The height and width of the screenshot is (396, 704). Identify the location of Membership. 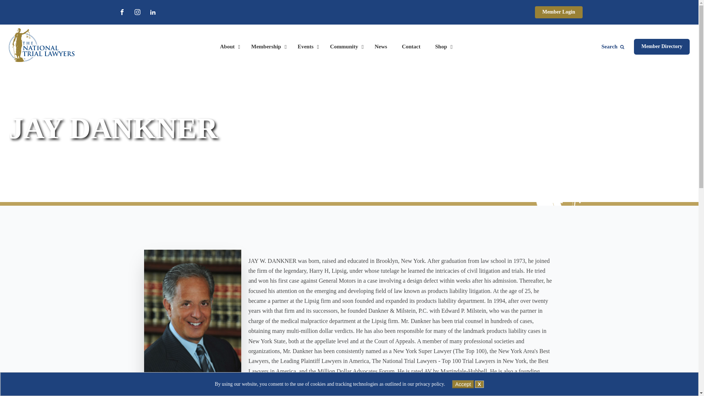
(267, 47).